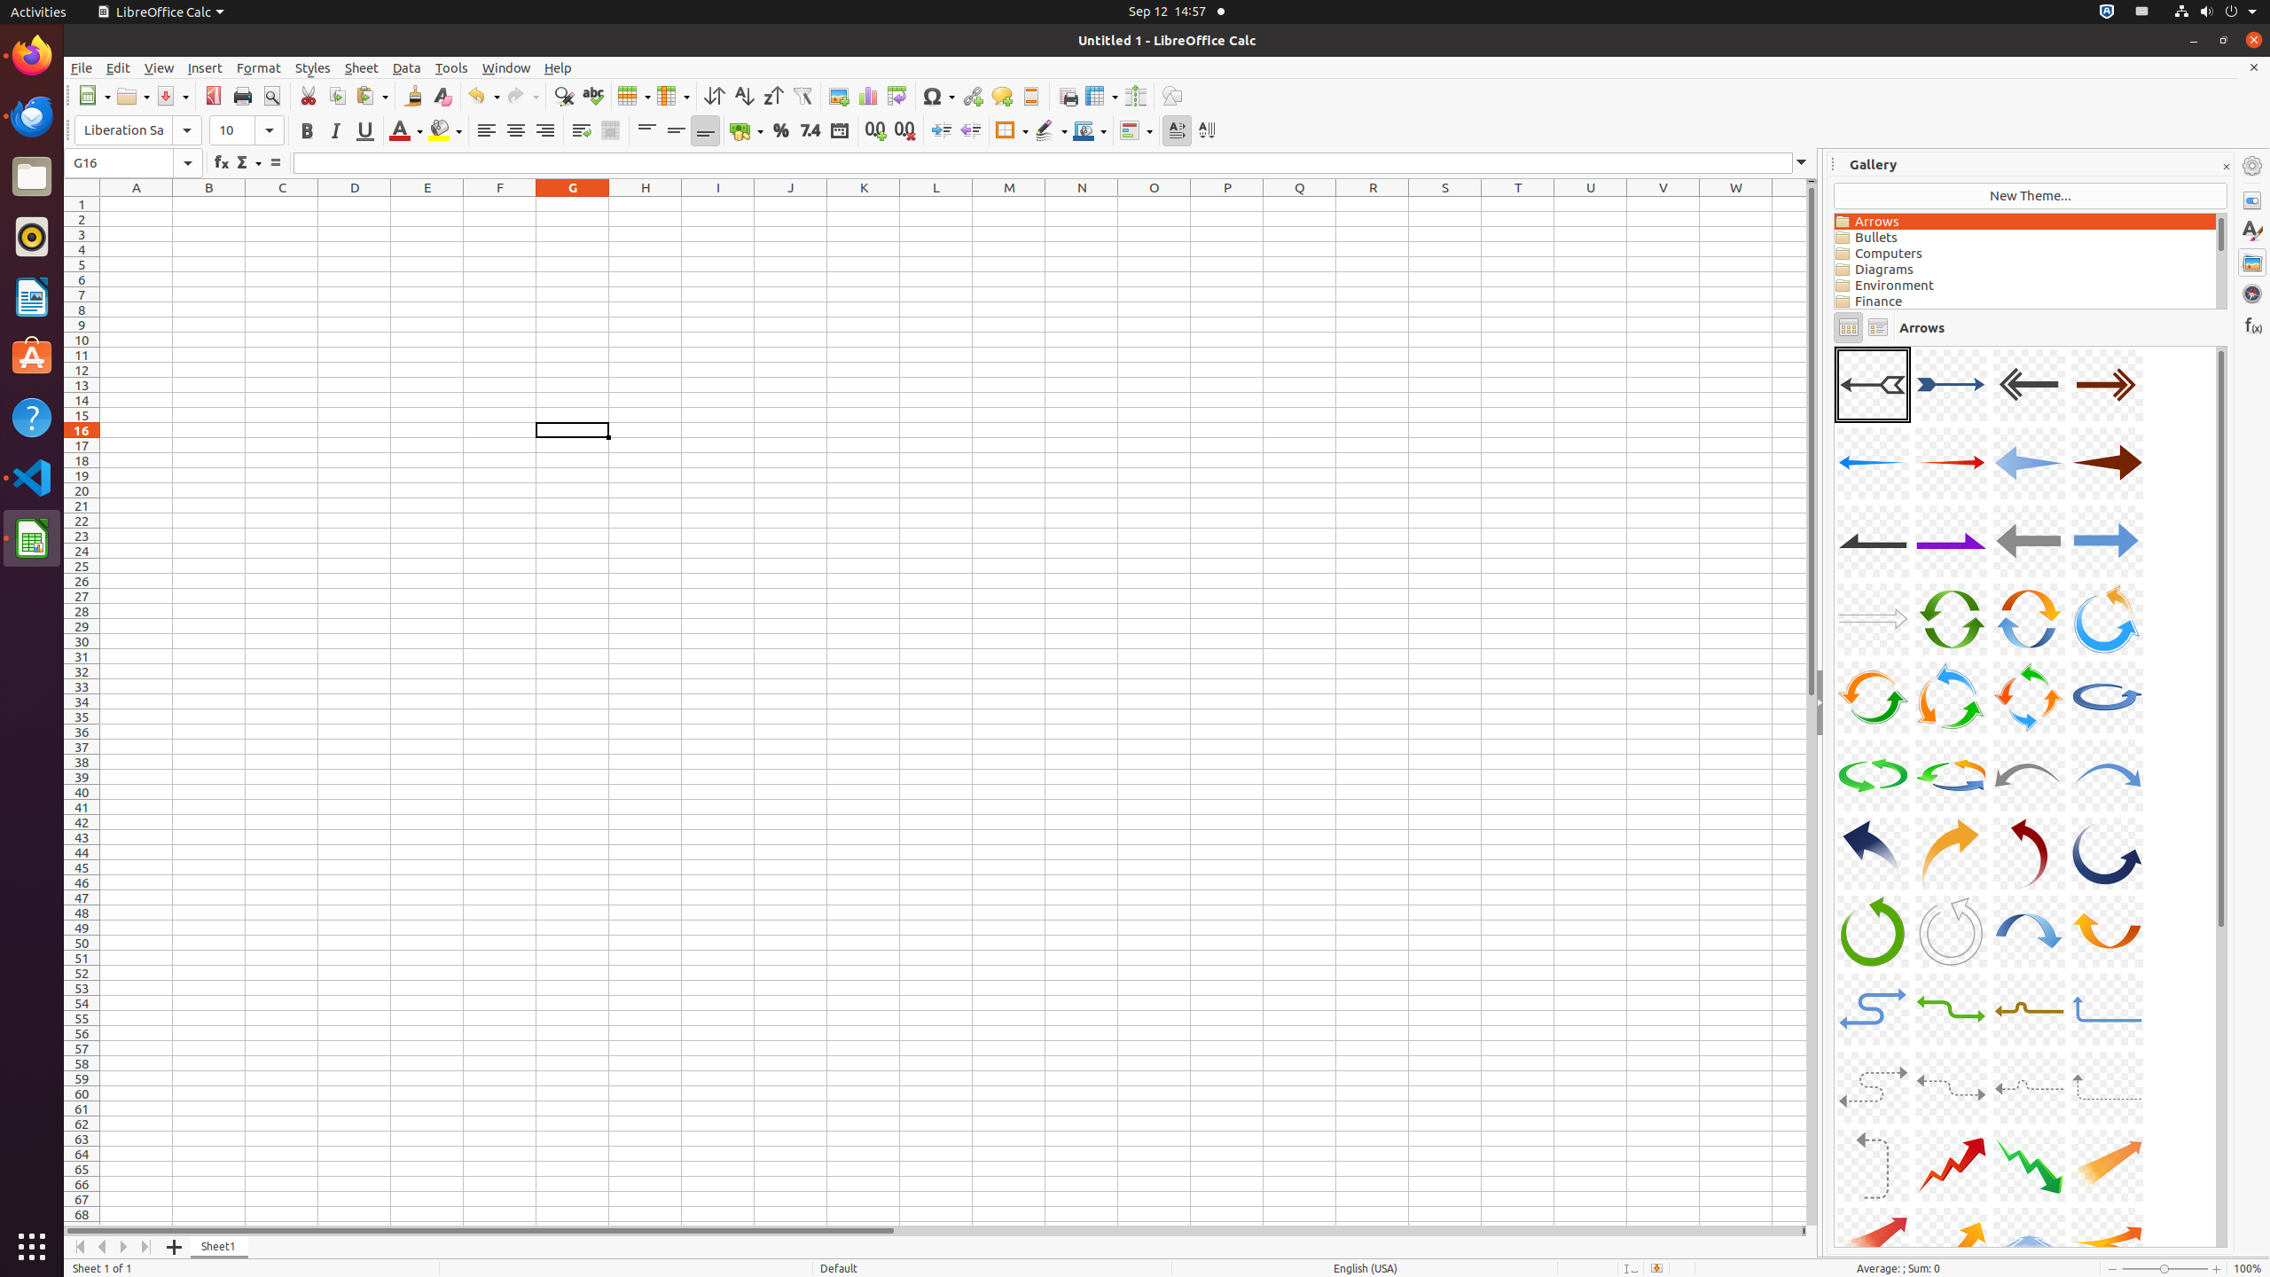 The height and width of the screenshot is (1277, 2270). What do you see at coordinates (222, 163) in the screenshot?
I see `Function Wizard` at bounding box center [222, 163].